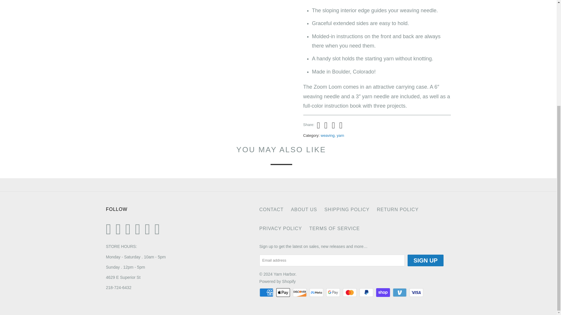 This screenshot has width=561, height=315. Describe the element at coordinates (367, 293) in the screenshot. I see `PayPal` at that location.